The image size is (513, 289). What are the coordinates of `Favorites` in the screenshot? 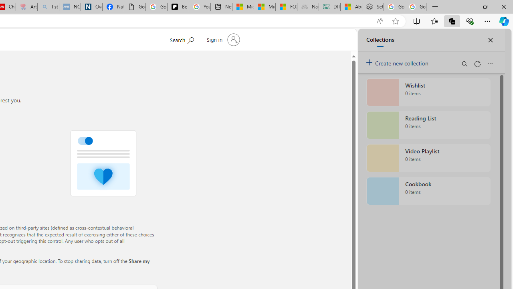 It's located at (434, 21).